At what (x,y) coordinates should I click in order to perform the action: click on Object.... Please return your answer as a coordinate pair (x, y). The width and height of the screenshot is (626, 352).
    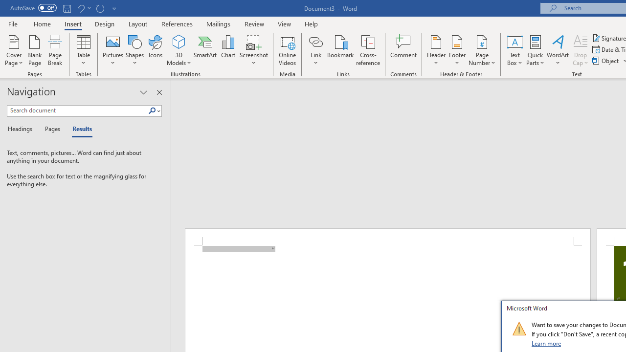
    Looking at the image, I should click on (606, 61).